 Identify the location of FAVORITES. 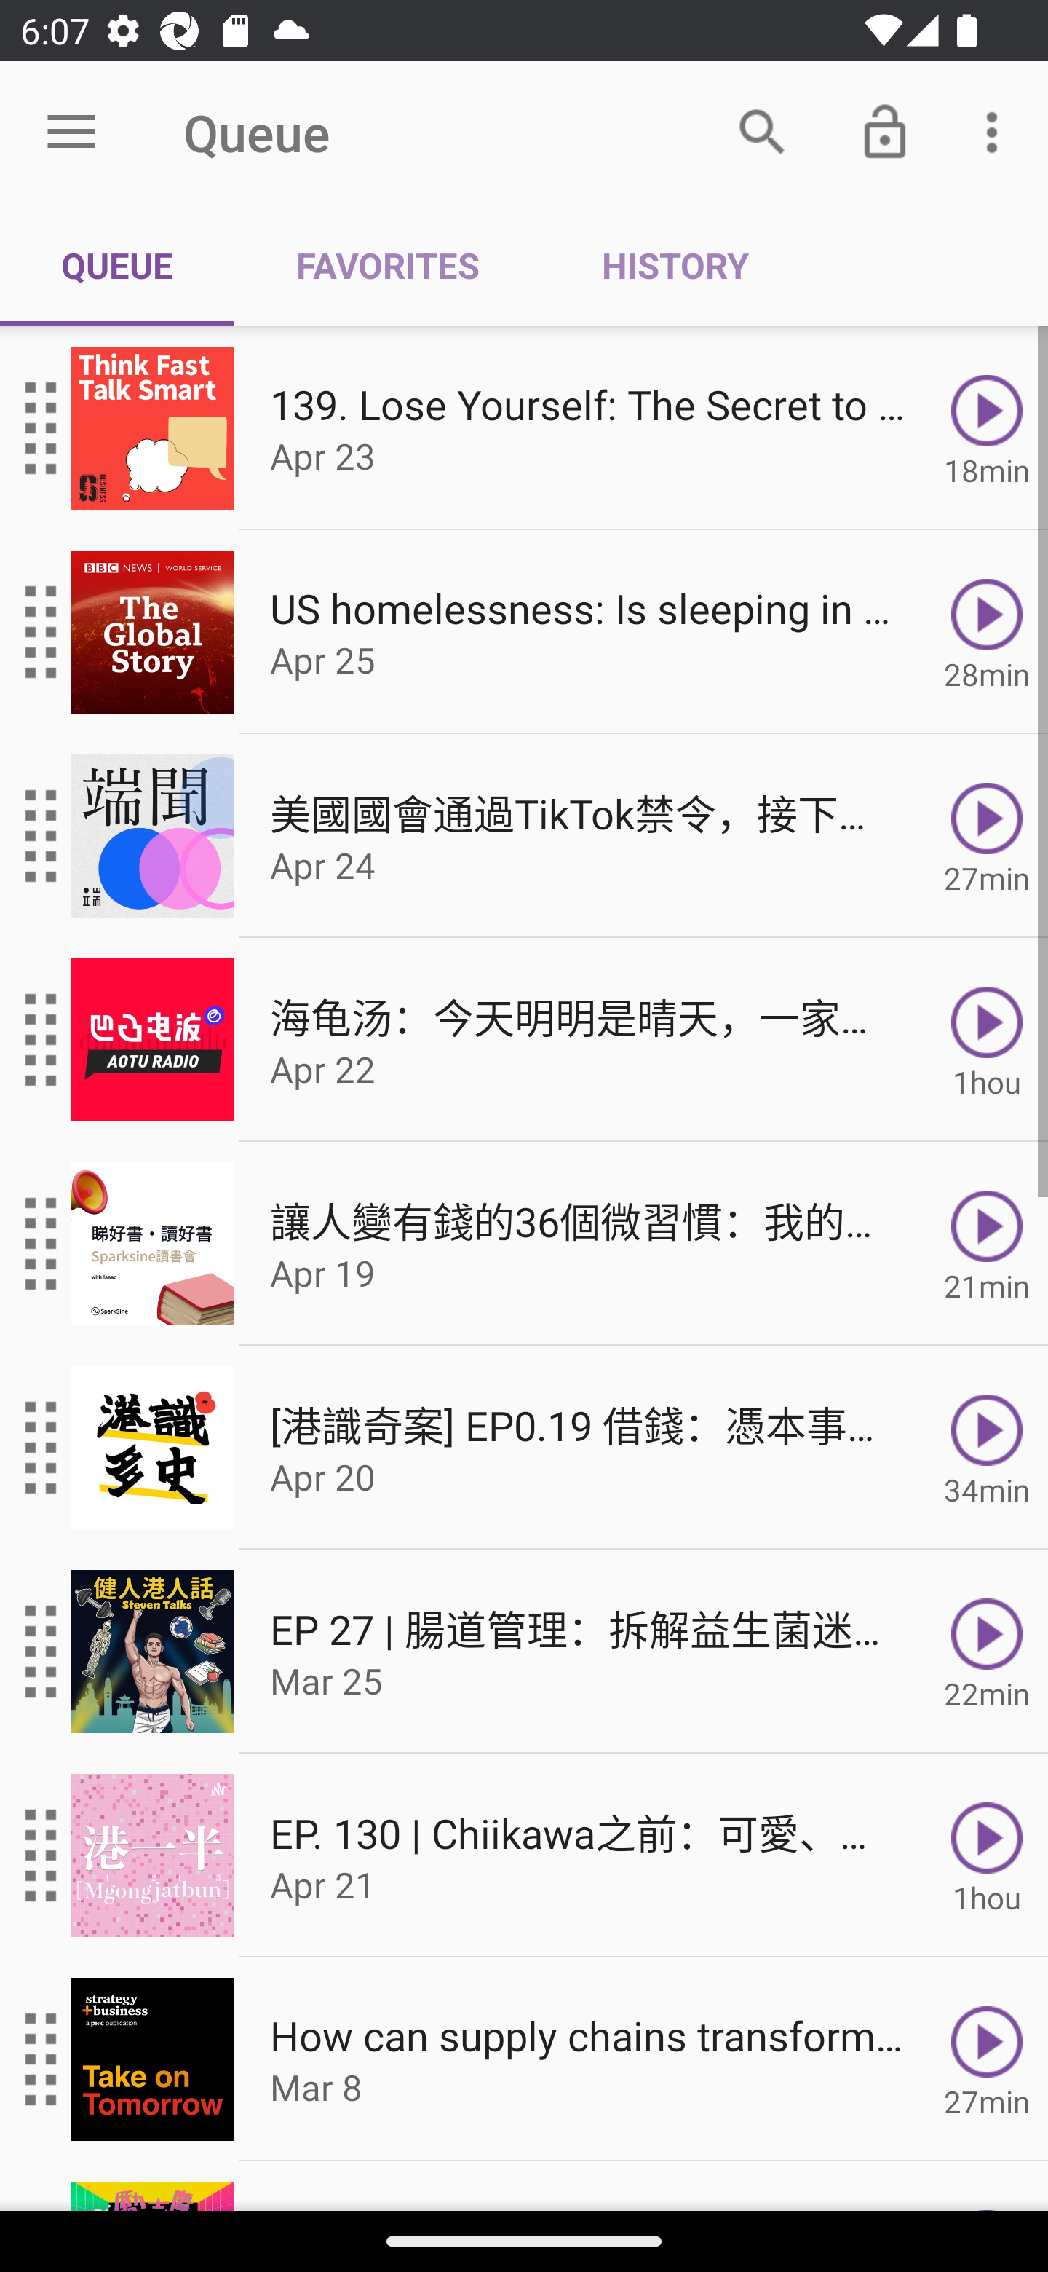
(387, 265).